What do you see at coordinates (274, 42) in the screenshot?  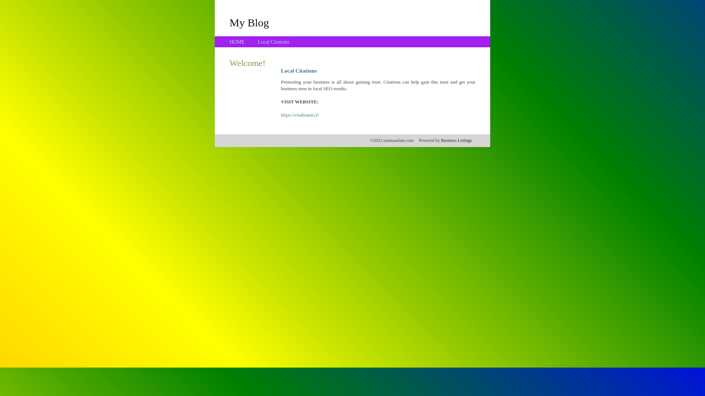 I see `Local Citations` at bounding box center [274, 42].